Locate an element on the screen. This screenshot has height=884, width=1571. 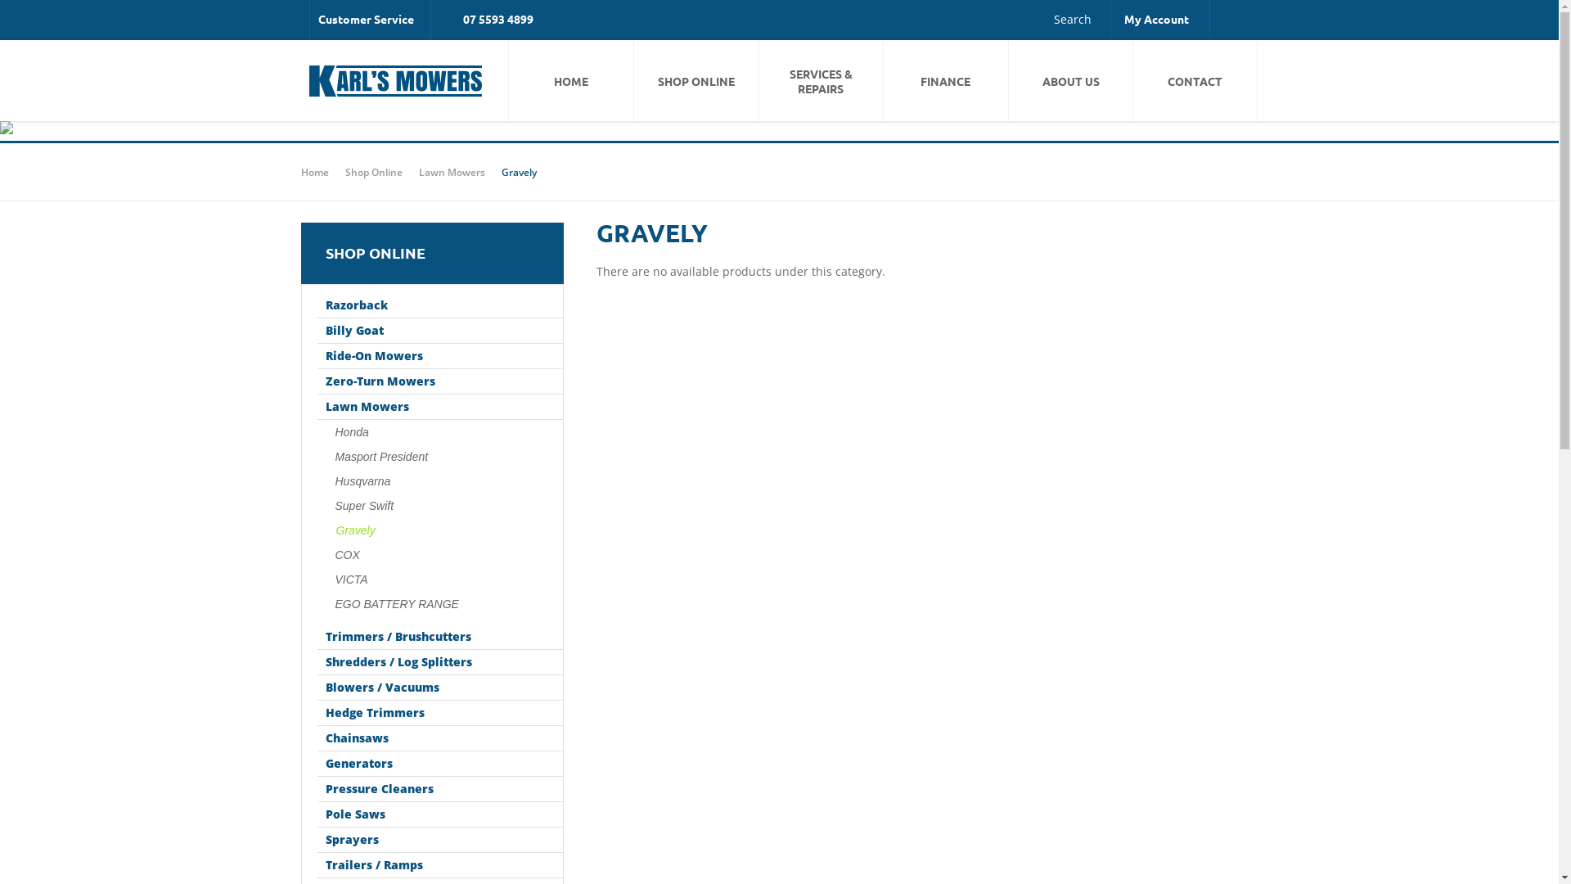
Trimmers / Brushcutters is located at coordinates (440, 637).